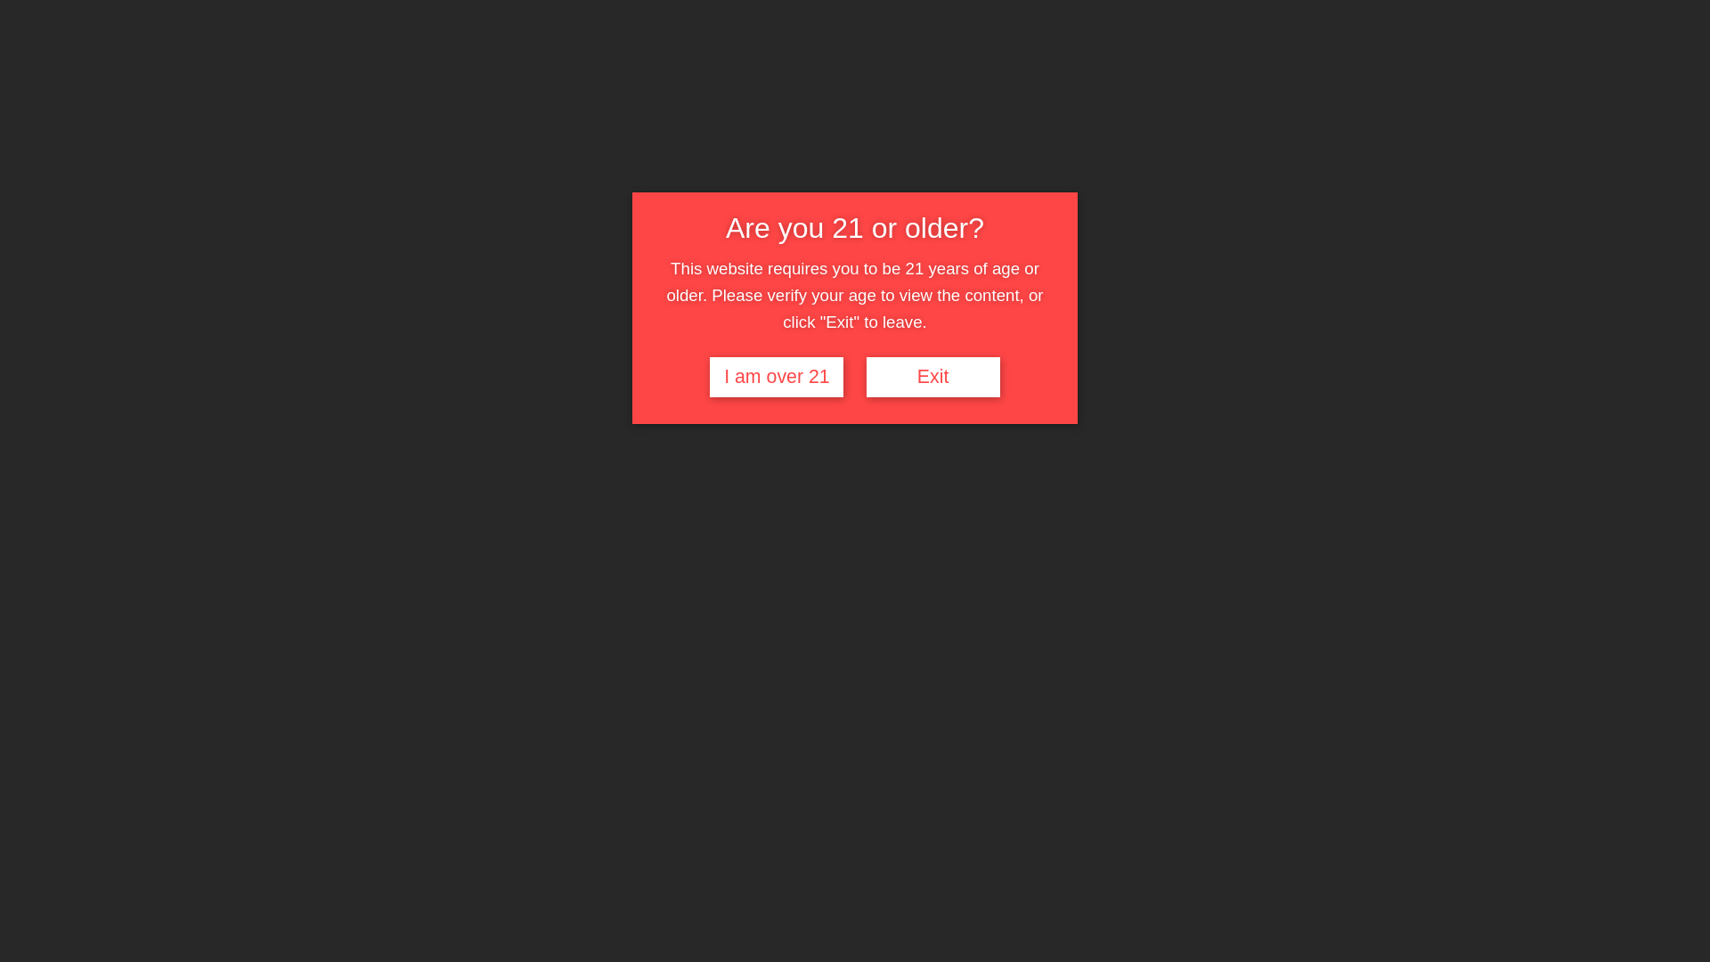 The height and width of the screenshot is (962, 1710). I want to click on Teen, so click(898, 71).